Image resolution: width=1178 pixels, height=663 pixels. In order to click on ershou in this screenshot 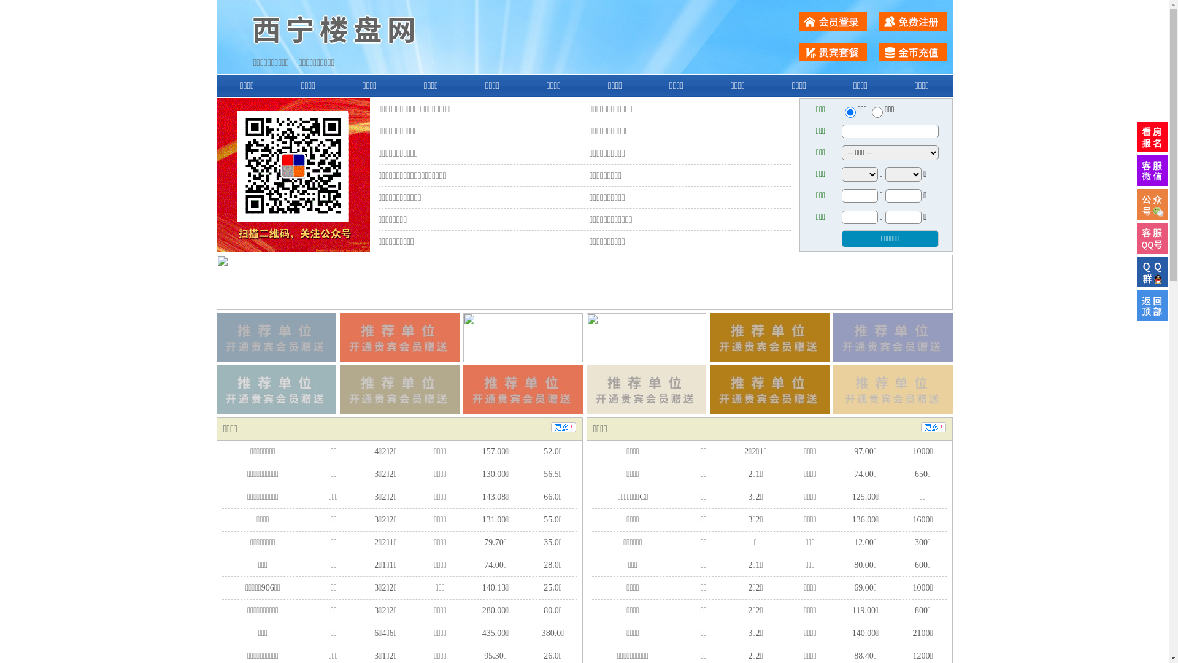, I will do `click(850, 112)`.